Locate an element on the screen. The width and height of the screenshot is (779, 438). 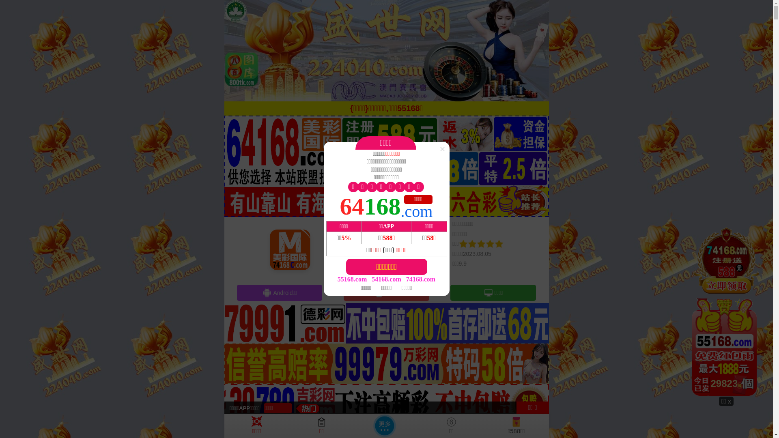
30059 is located at coordinates (726, 311).